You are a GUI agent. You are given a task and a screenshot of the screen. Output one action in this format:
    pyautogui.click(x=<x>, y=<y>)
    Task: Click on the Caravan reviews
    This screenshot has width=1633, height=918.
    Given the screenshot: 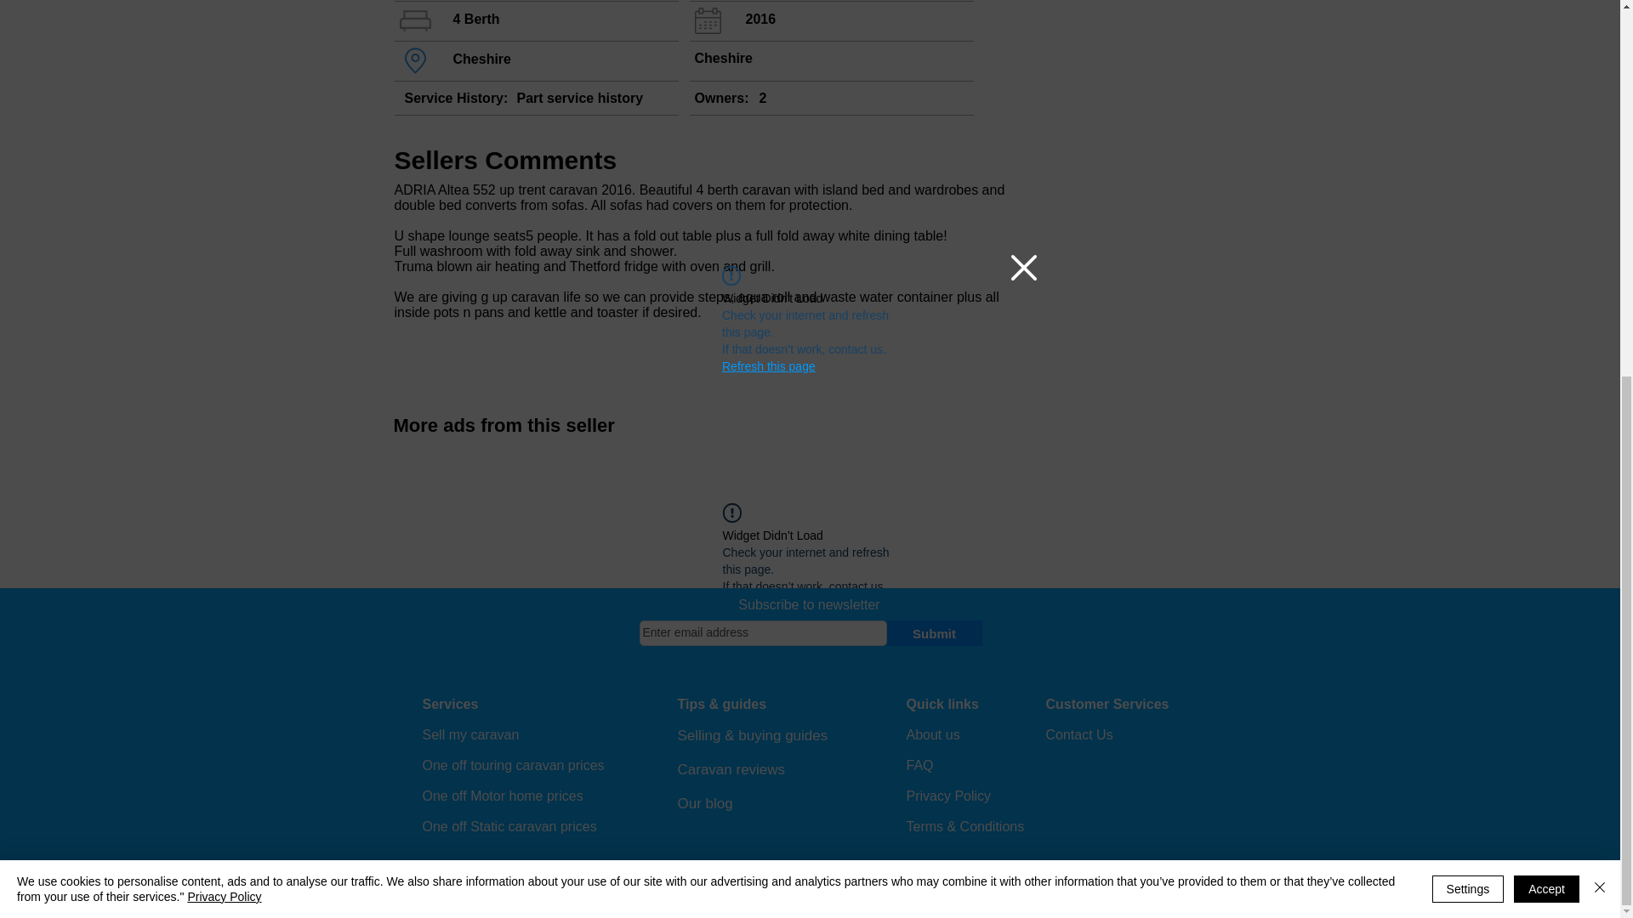 What is the action you would take?
    pyautogui.click(x=731, y=769)
    